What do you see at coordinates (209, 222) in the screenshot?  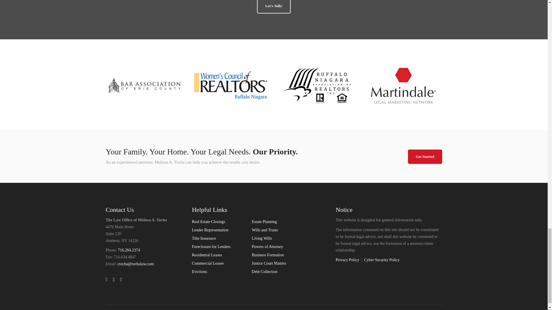 I see `Real Estate Closings` at bounding box center [209, 222].